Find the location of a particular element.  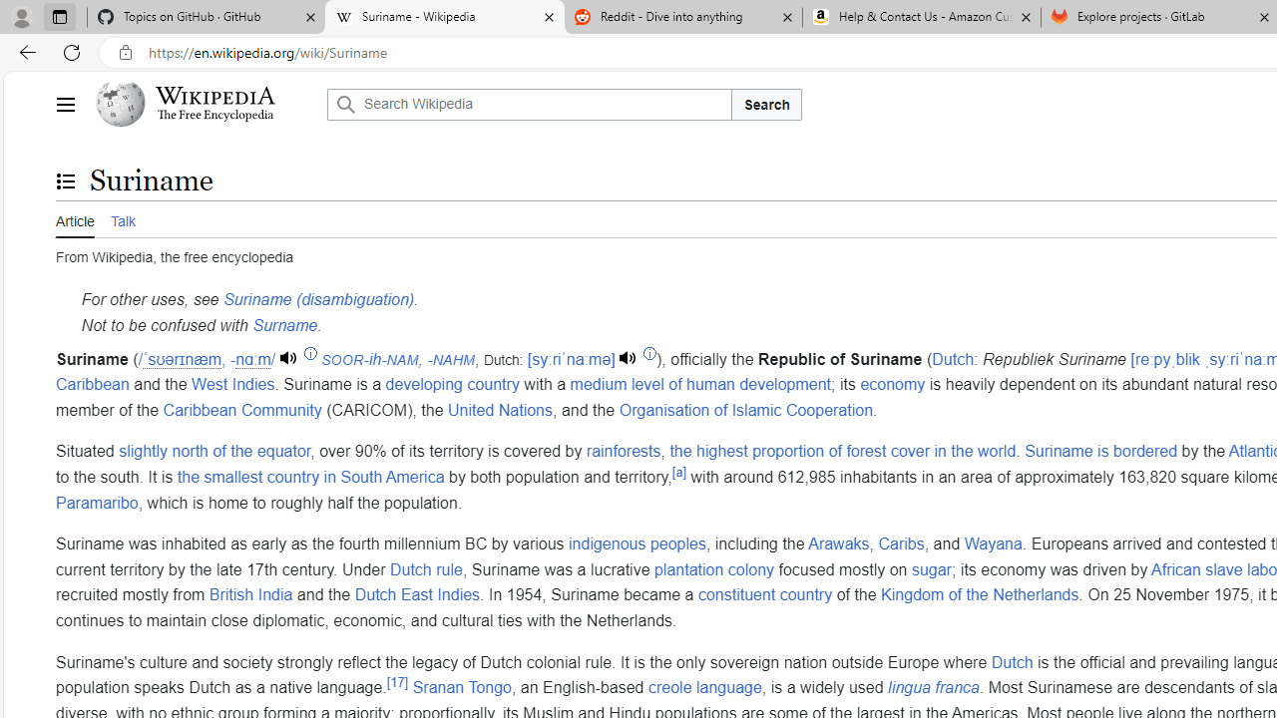

Dutch rule is located at coordinates (425, 569).